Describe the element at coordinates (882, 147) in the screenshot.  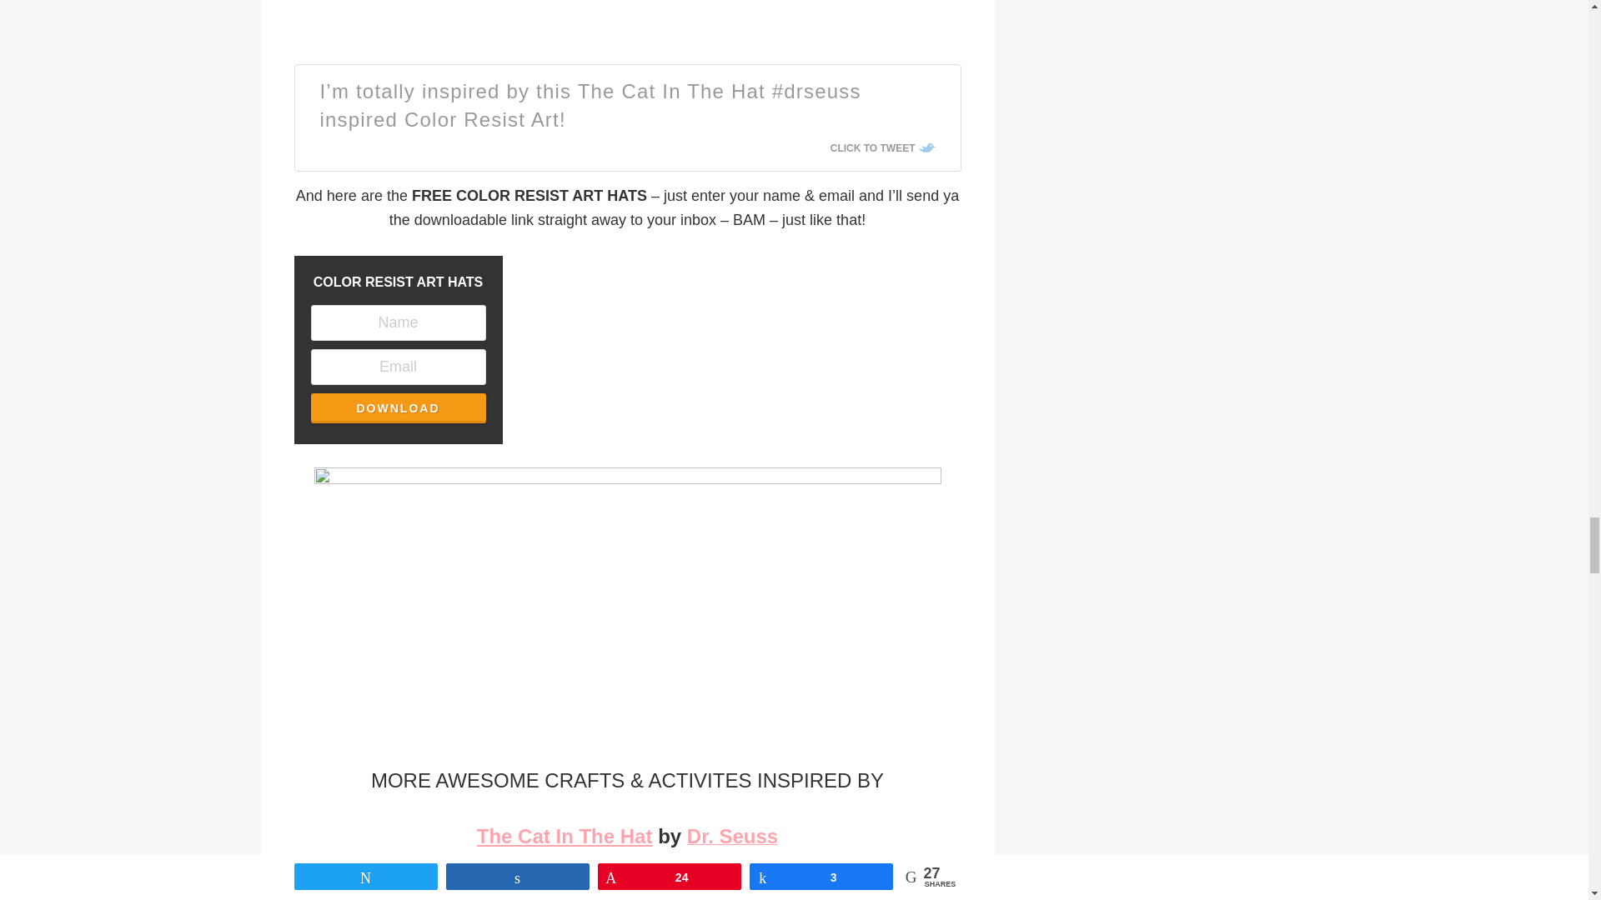
I see `CLICK TO TWEET` at that location.